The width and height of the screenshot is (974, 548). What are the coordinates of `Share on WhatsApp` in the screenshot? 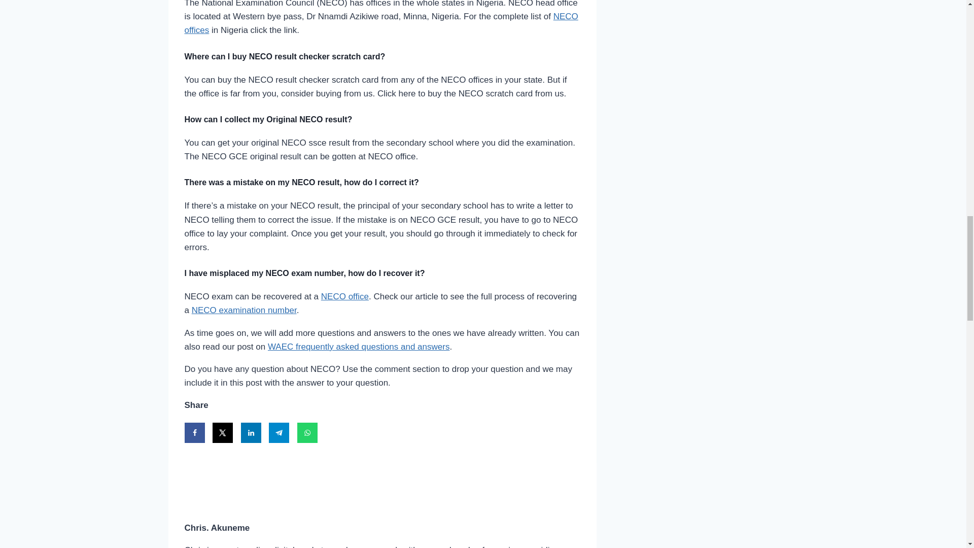 It's located at (307, 432).